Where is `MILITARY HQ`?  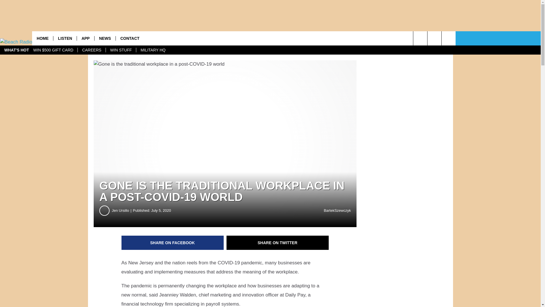 MILITARY HQ is located at coordinates (153, 50).